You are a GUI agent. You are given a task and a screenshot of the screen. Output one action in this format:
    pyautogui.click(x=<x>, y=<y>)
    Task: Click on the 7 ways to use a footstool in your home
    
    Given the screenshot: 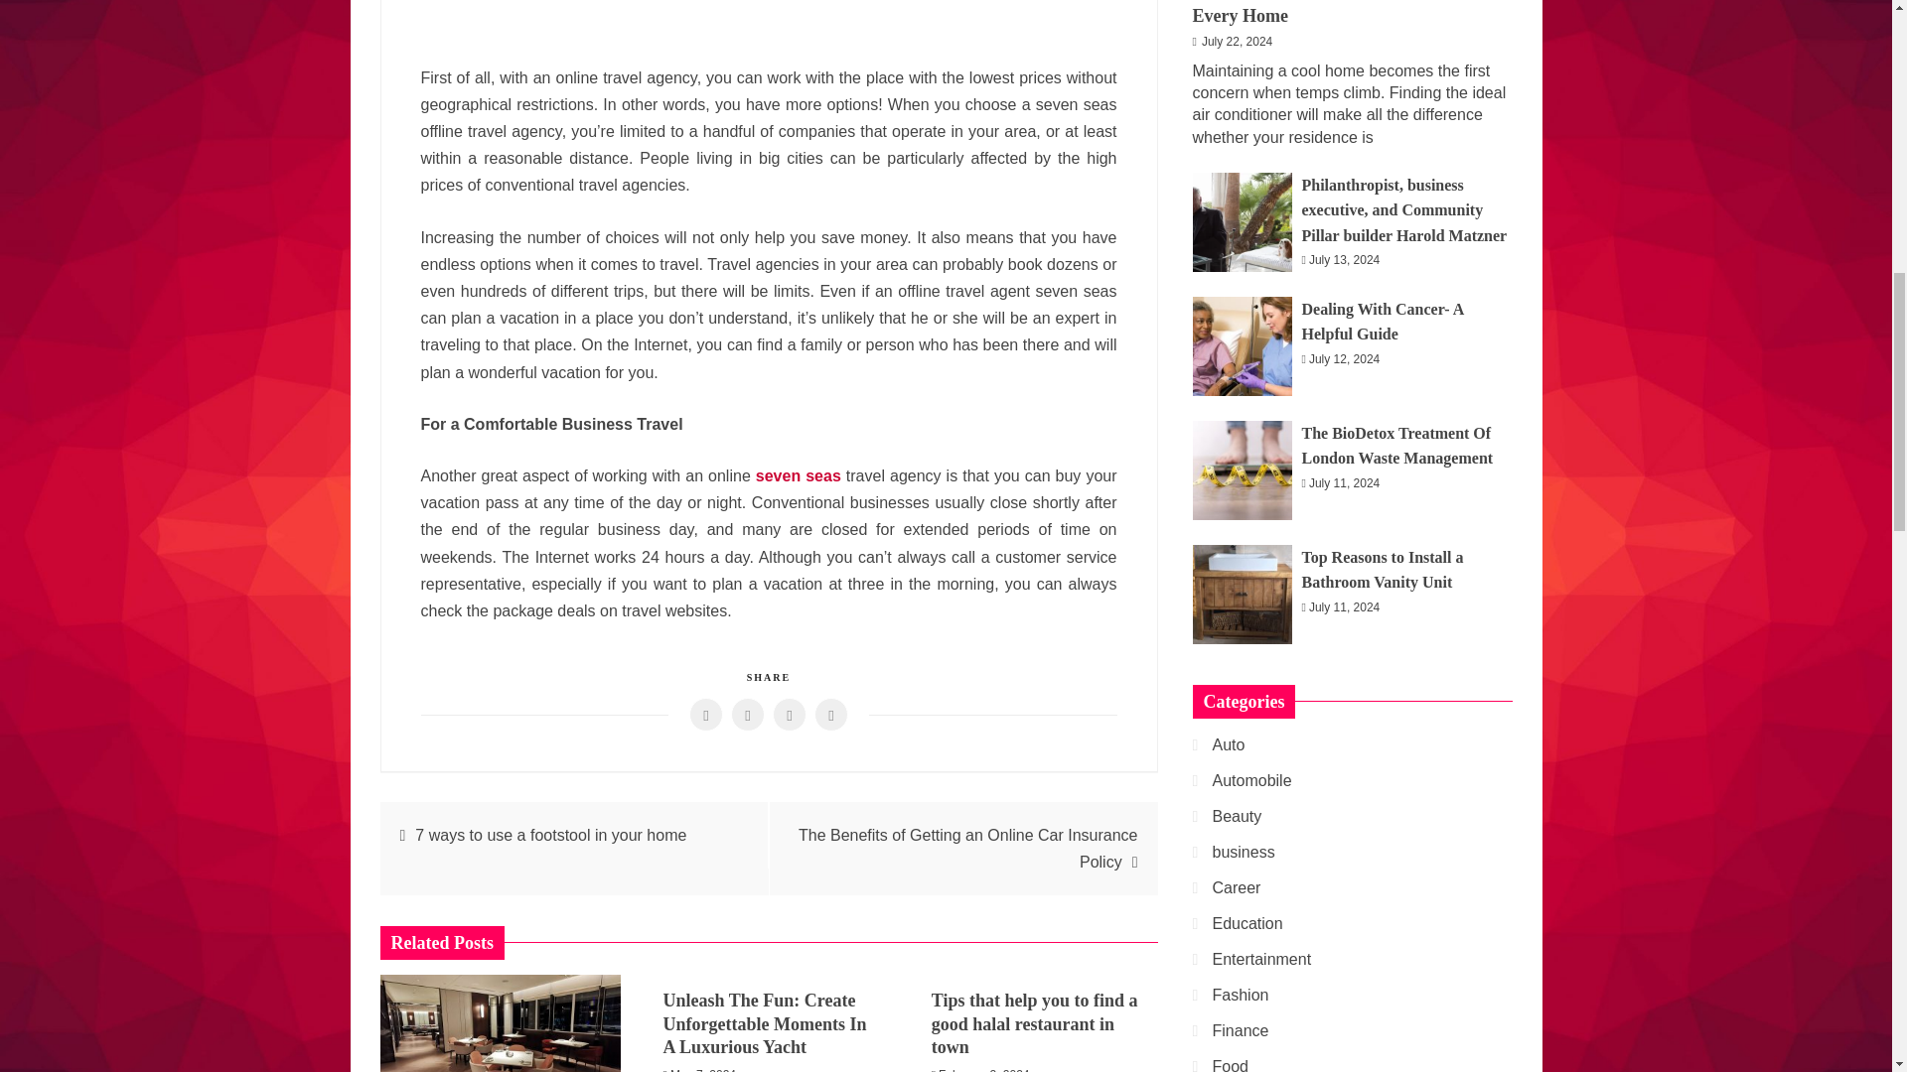 What is the action you would take?
    pyautogui.click(x=550, y=834)
    